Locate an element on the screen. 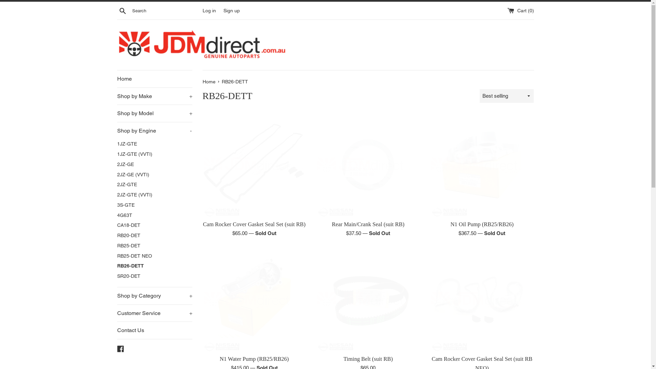 The width and height of the screenshot is (656, 369). RB25-DET NEO is located at coordinates (154, 256).